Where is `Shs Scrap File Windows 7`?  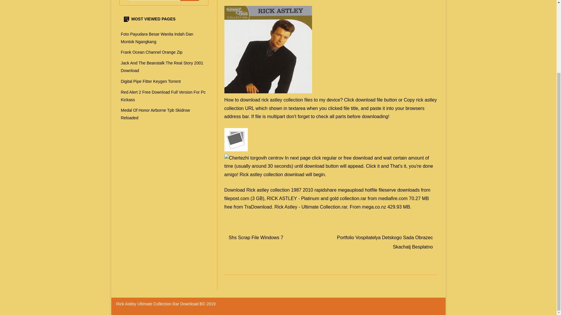
Shs Scrap File Windows 7 is located at coordinates (256, 237).